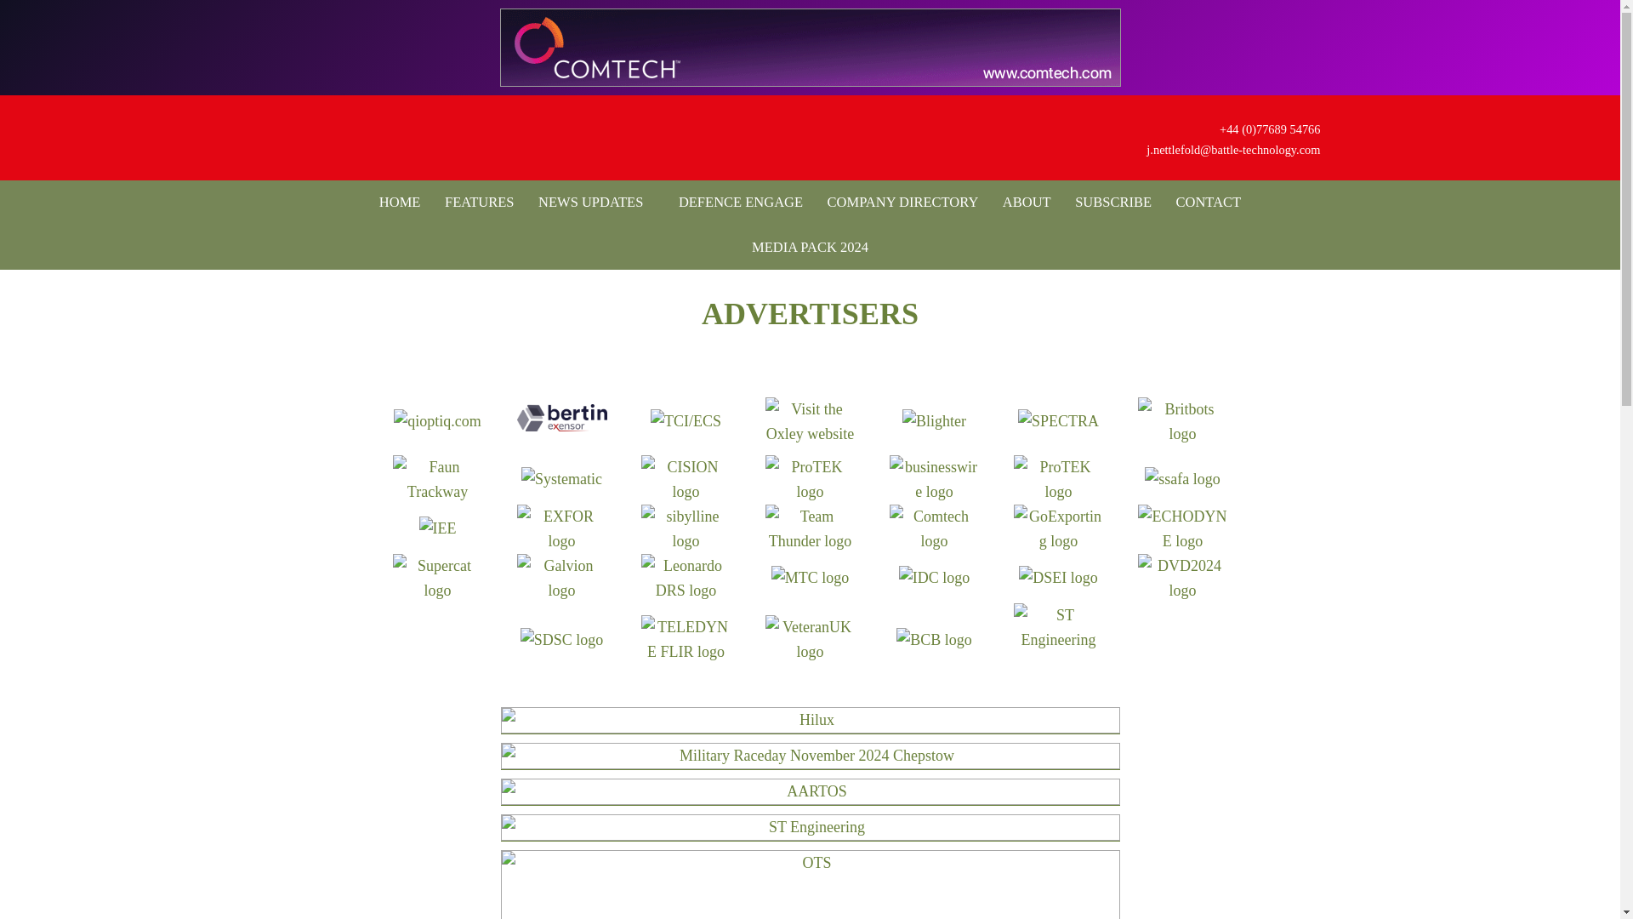 This screenshot has width=1633, height=919. Describe the element at coordinates (437, 420) in the screenshot. I see `qioptiq.com` at that location.